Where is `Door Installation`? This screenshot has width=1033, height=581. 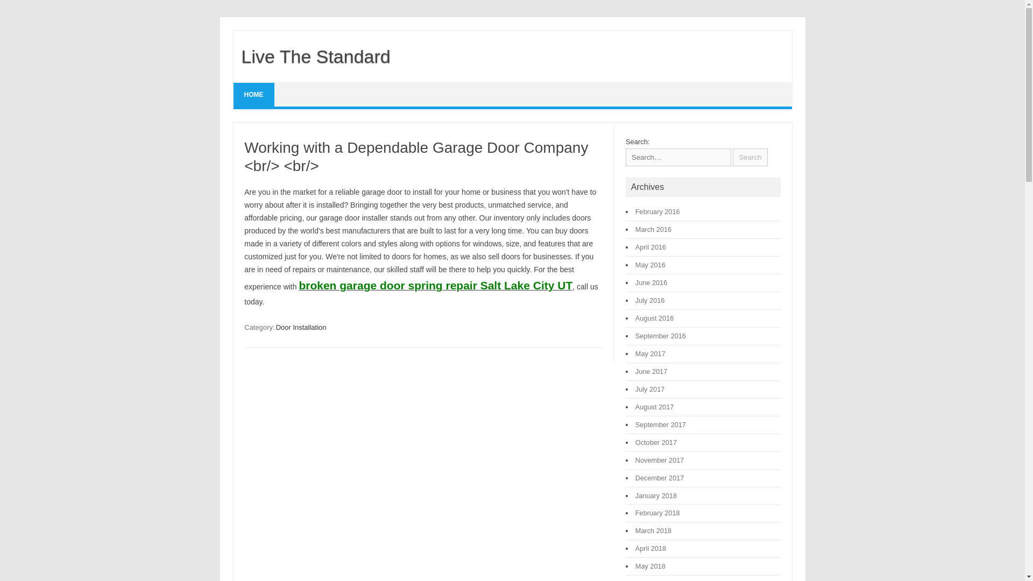
Door Installation is located at coordinates (301, 327).